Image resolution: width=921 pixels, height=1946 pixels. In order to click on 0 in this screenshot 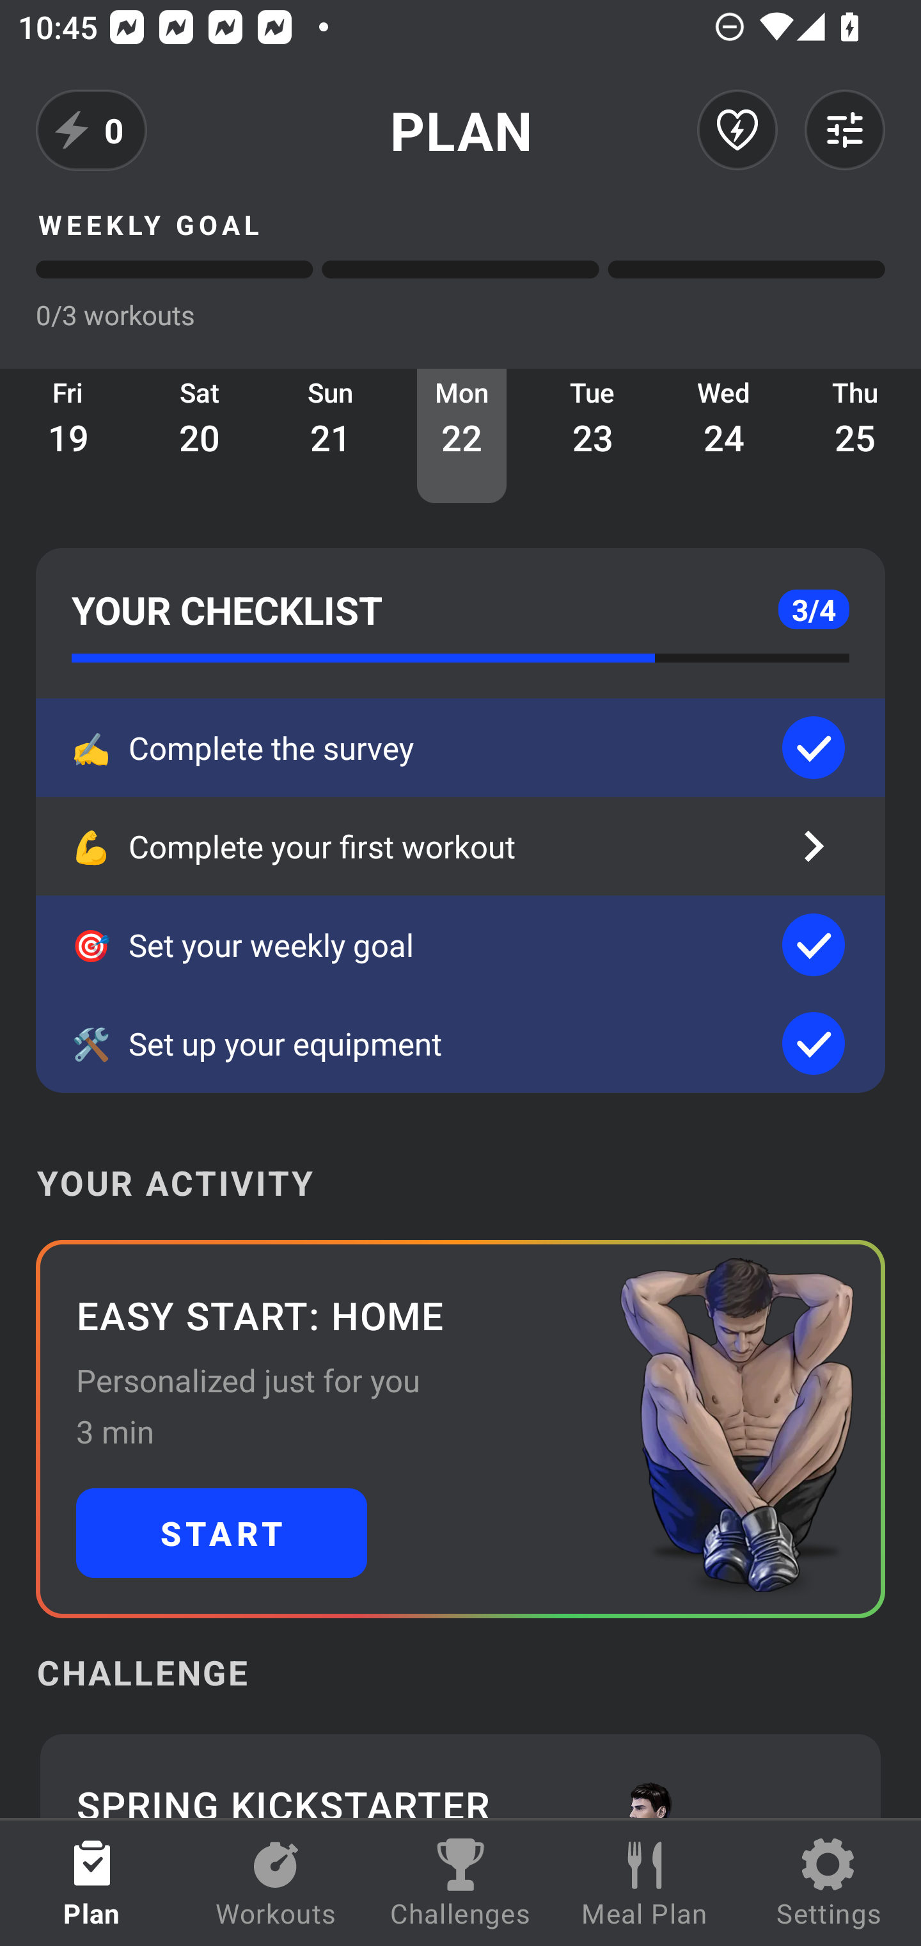, I will do `click(91, 130)`.